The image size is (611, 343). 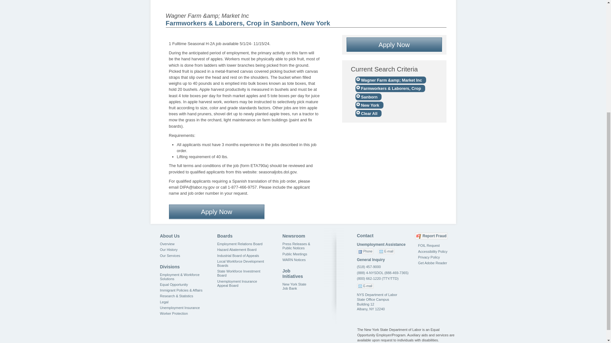 What do you see at coordinates (368, 97) in the screenshot?
I see `Sanborn` at bounding box center [368, 97].